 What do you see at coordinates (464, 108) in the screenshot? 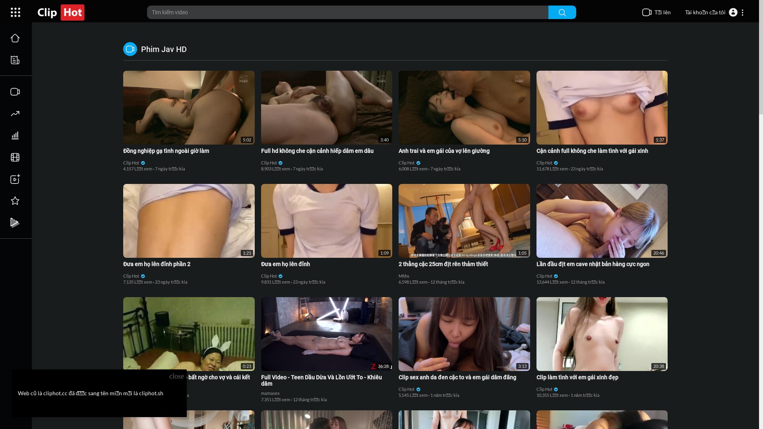
I see `5:10` at bounding box center [464, 108].